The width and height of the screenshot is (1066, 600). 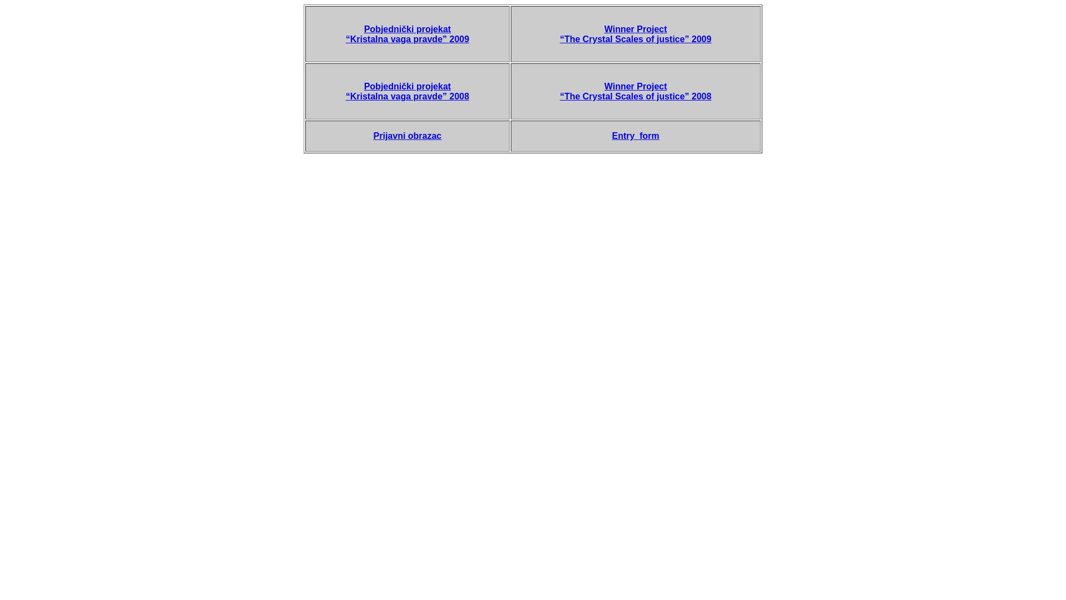 What do you see at coordinates (635, 136) in the screenshot?
I see `Entry_form` at bounding box center [635, 136].